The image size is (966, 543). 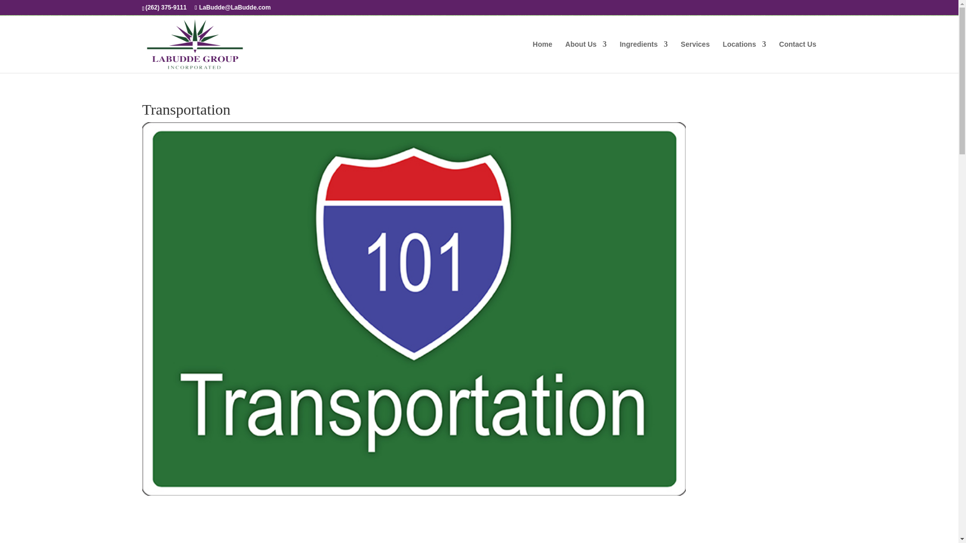 What do you see at coordinates (695, 56) in the screenshot?
I see `Services` at bounding box center [695, 56].